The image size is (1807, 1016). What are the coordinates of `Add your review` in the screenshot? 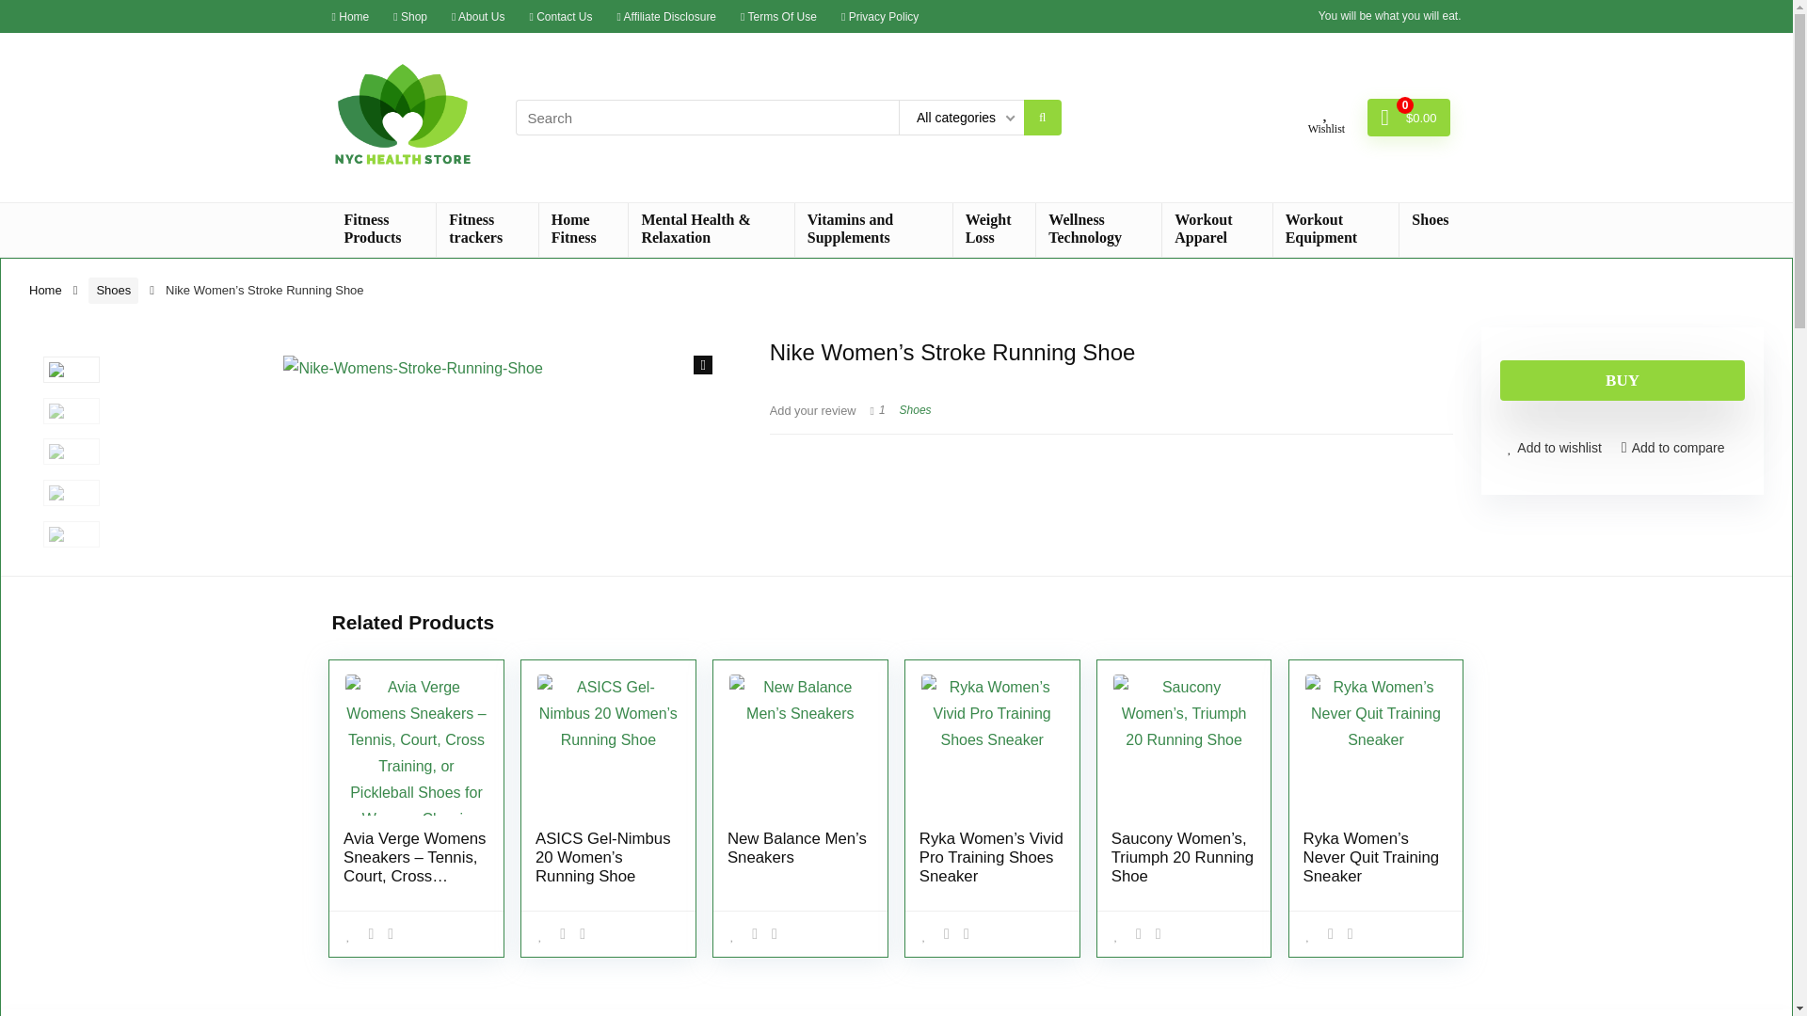 It's located at (813, 410).